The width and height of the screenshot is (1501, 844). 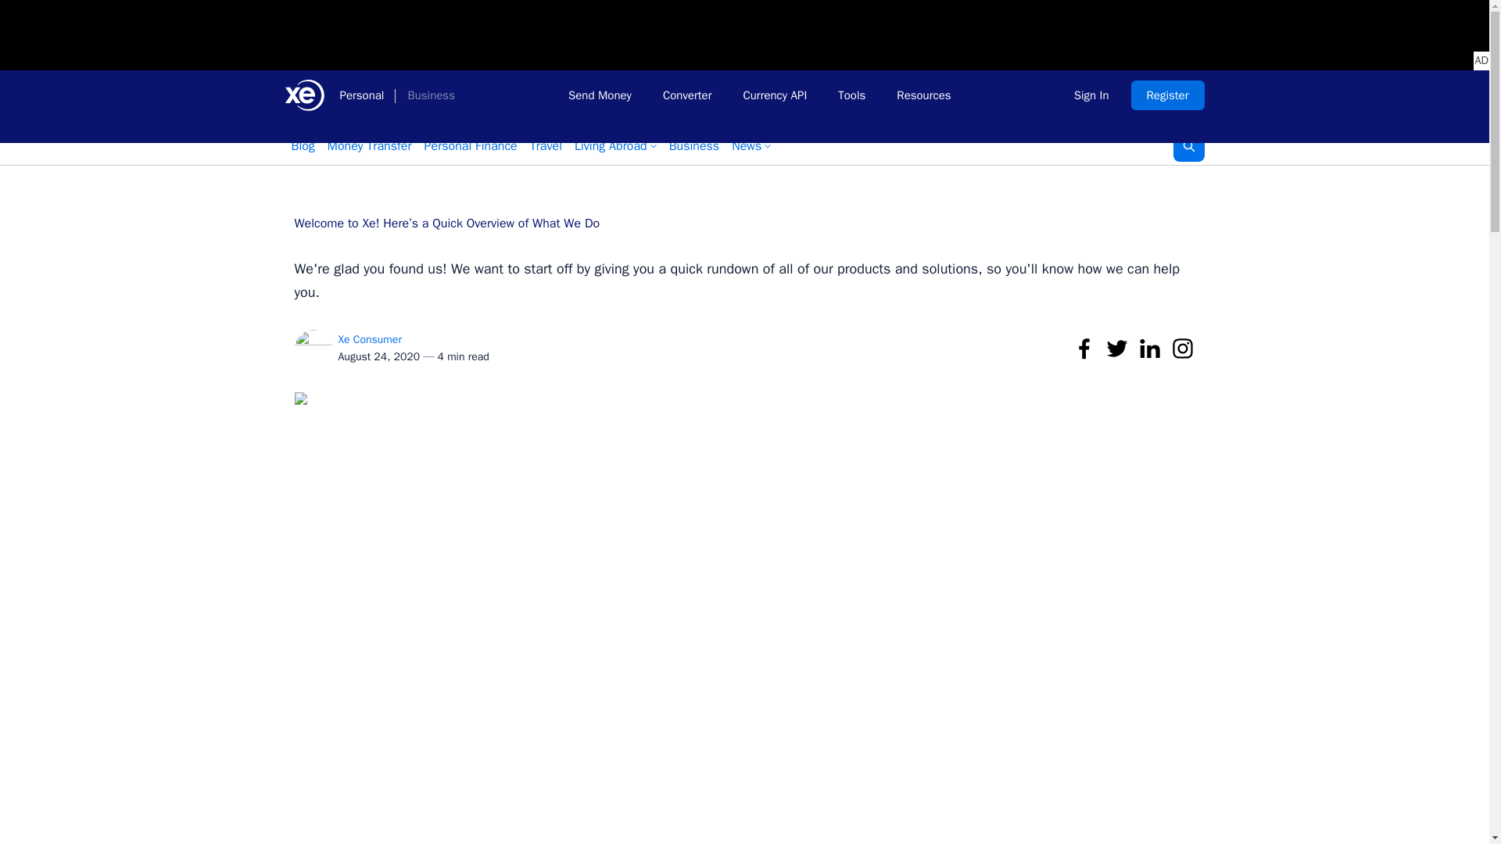 I want to click on Tools, so click(x=852, y=95).